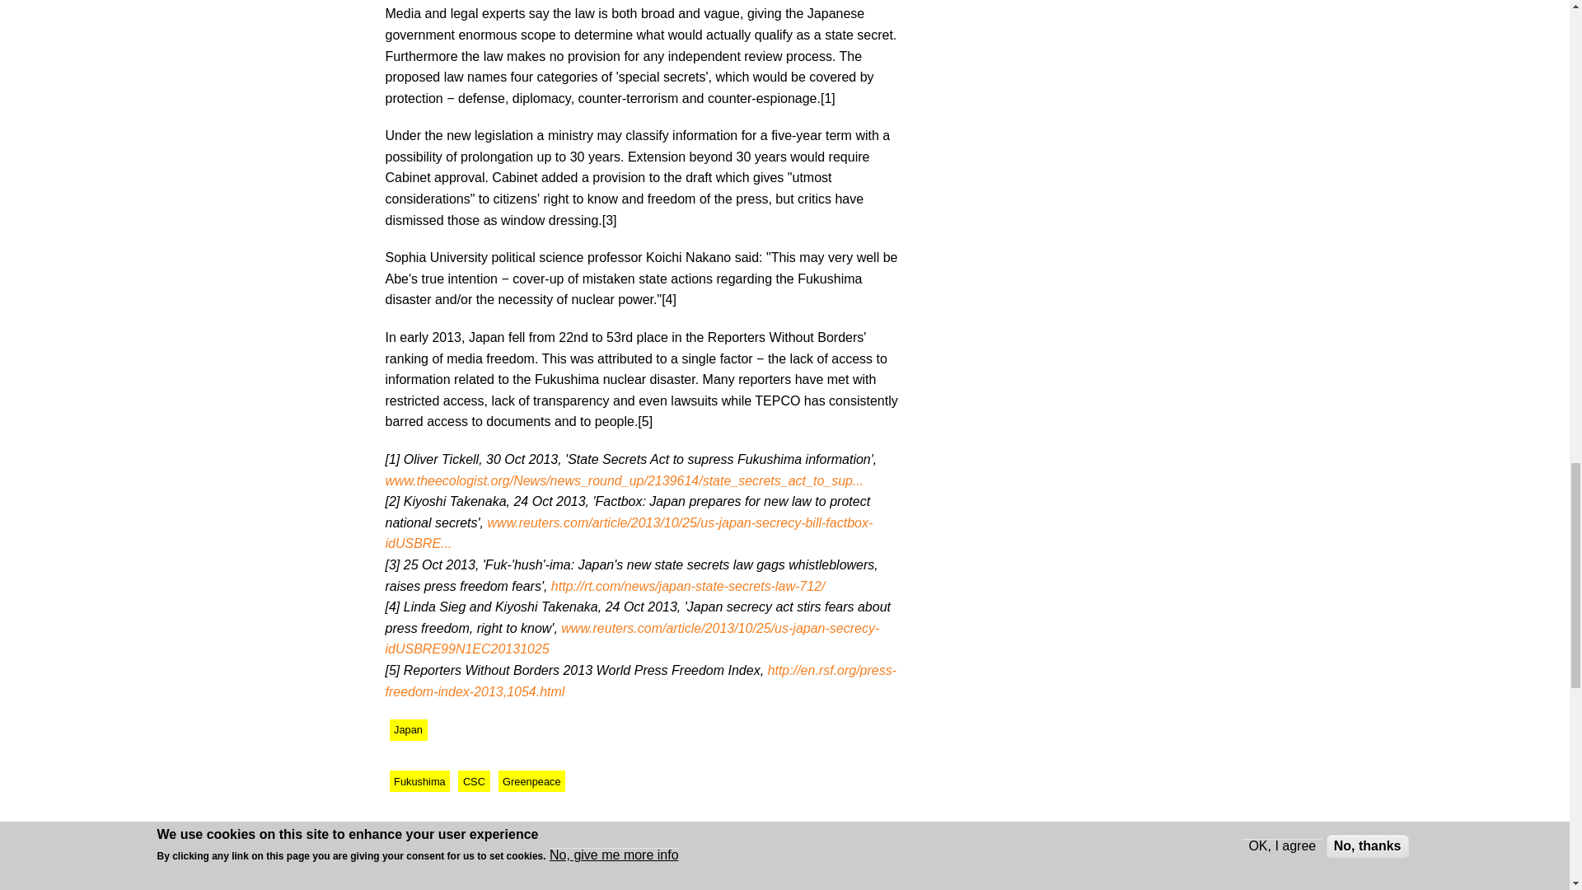  Describe the element at coordinates (419, 781) in the screenshot. I see `Fukushima` at that location.